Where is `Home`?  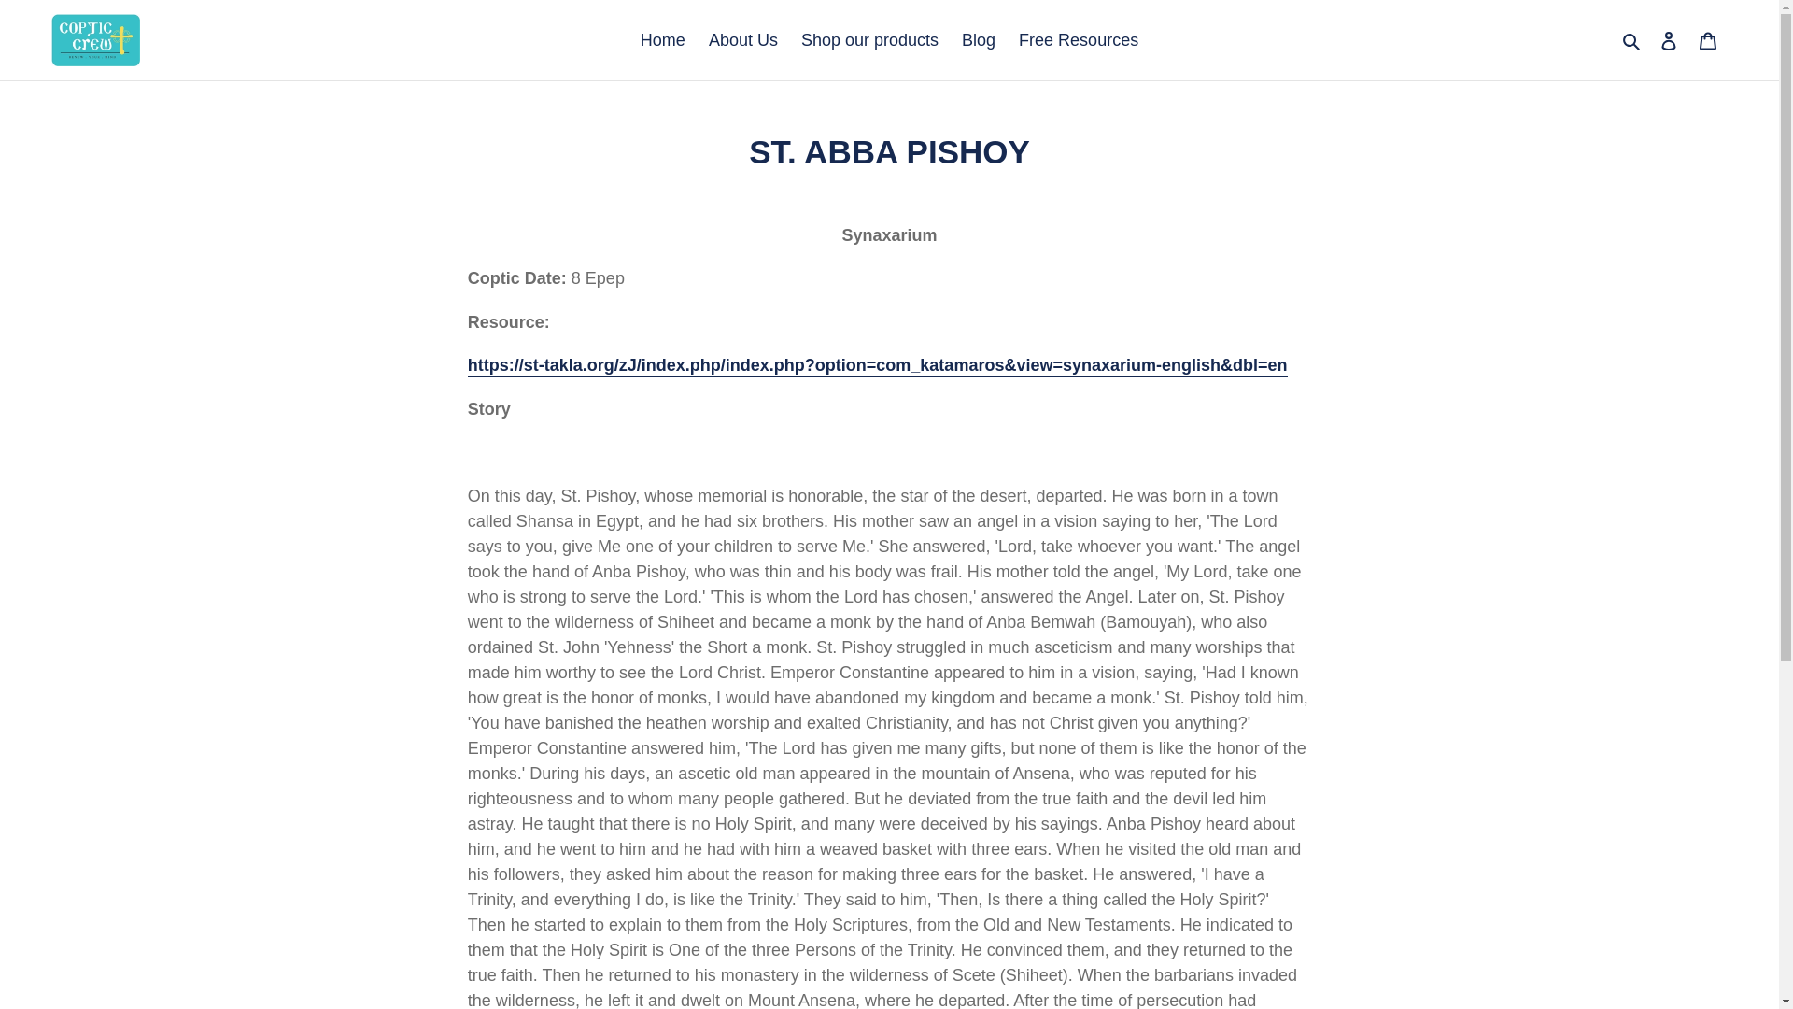
Home is located at coordinates (663, 39).